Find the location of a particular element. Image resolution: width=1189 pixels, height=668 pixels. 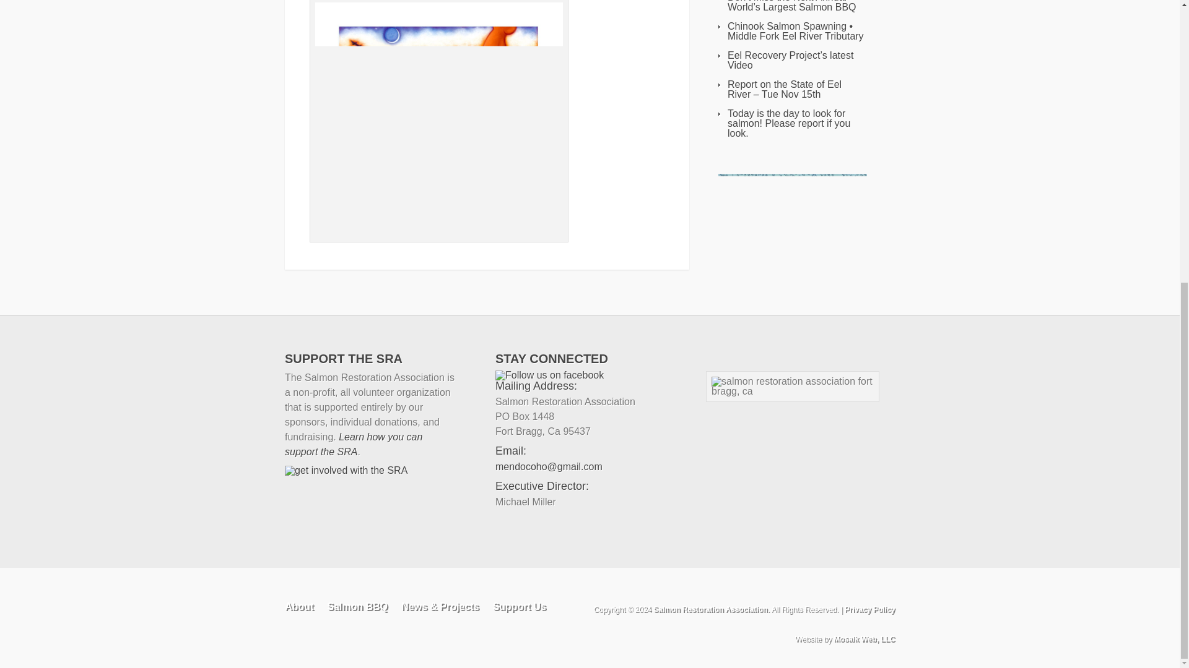

Mosaik Web, LLC is located at coordinates (864, 639).